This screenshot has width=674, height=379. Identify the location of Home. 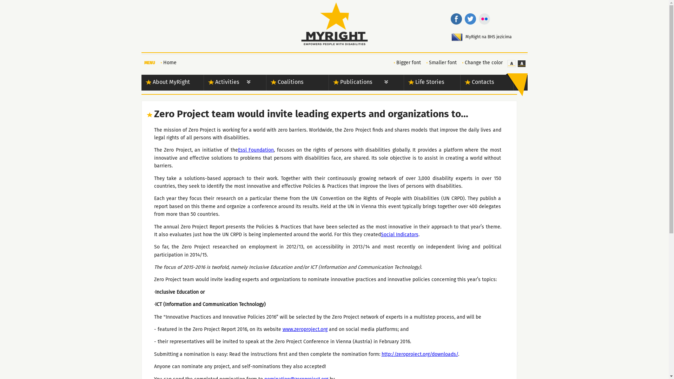
(168, 62).